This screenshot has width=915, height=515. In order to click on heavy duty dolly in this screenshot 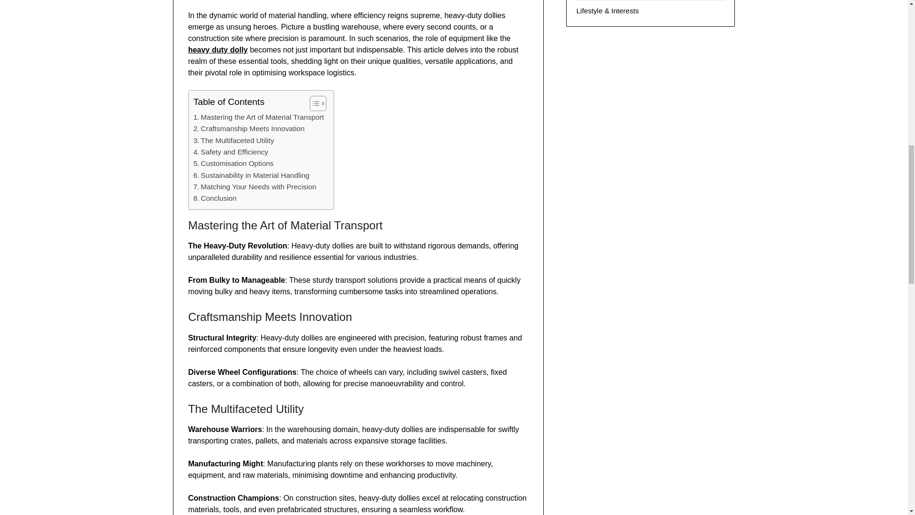, I will do `click(218, 50)`.